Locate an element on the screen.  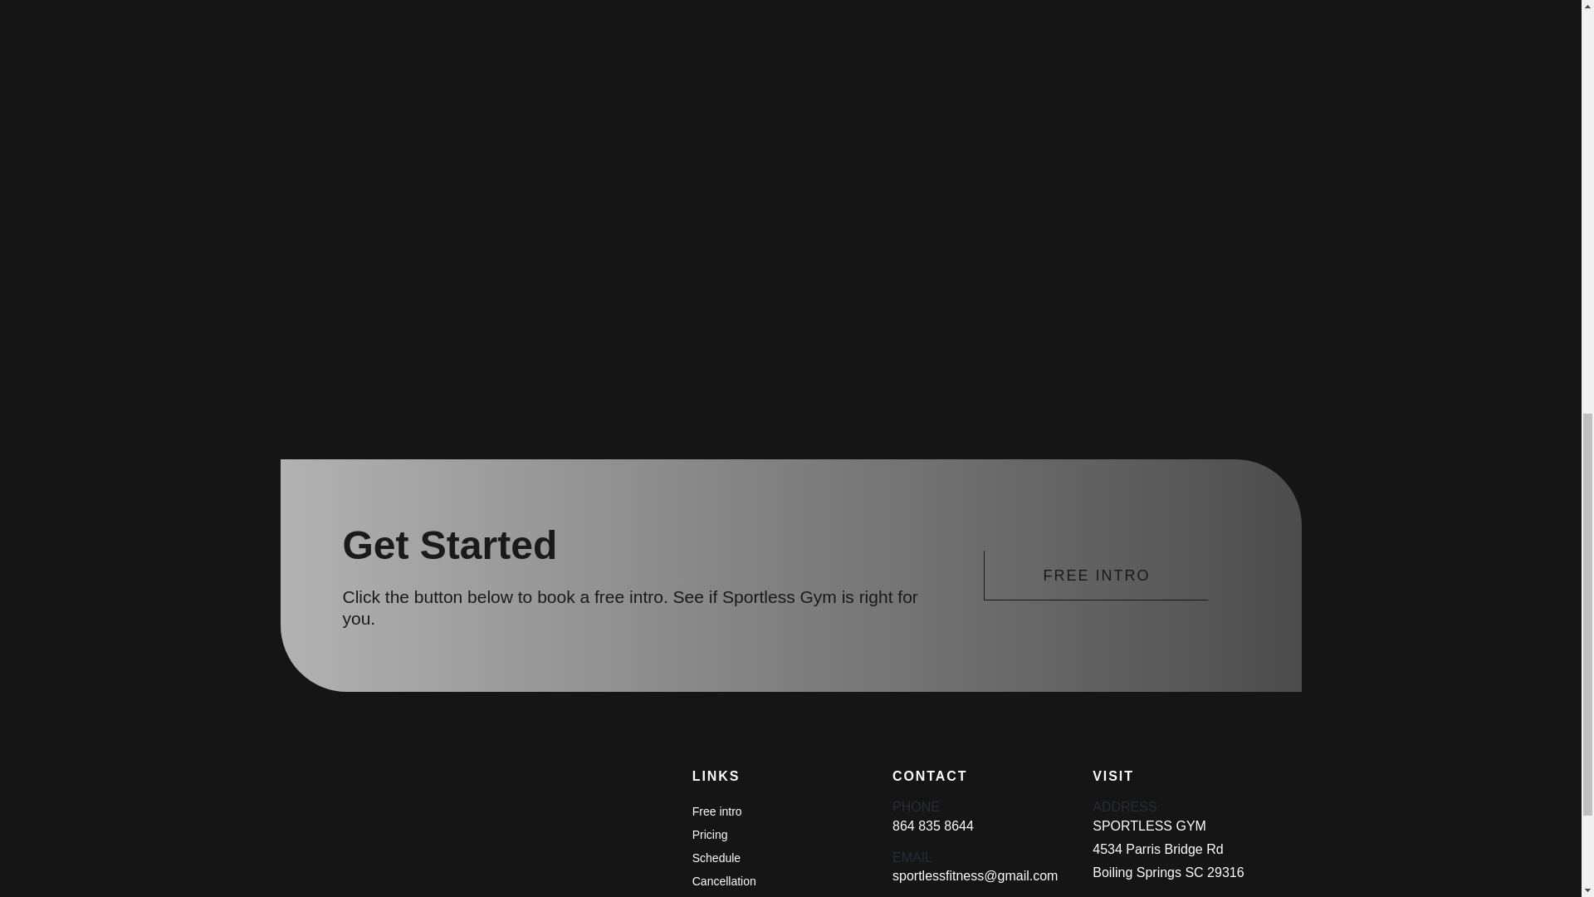
Pricing is located at coordinates (710, 834).